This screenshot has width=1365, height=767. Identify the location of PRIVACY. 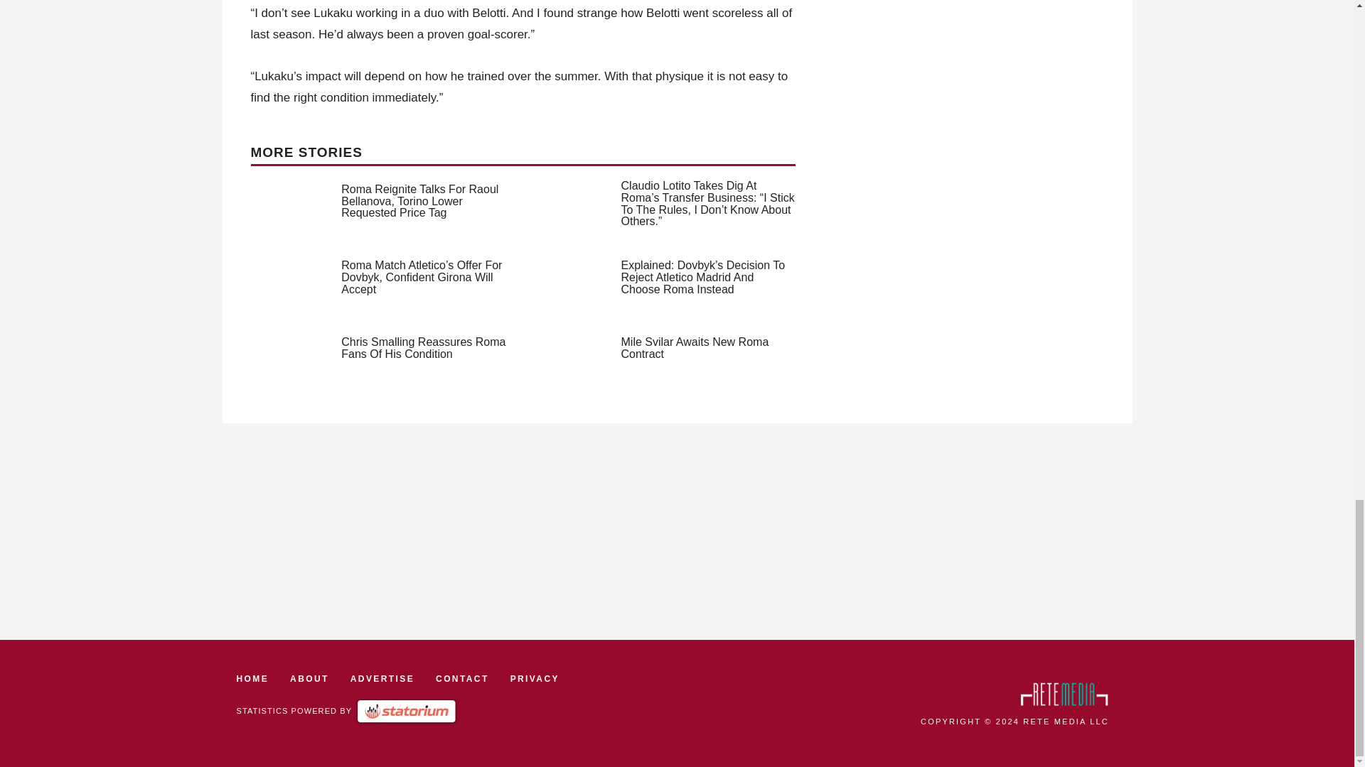
(535, 679).